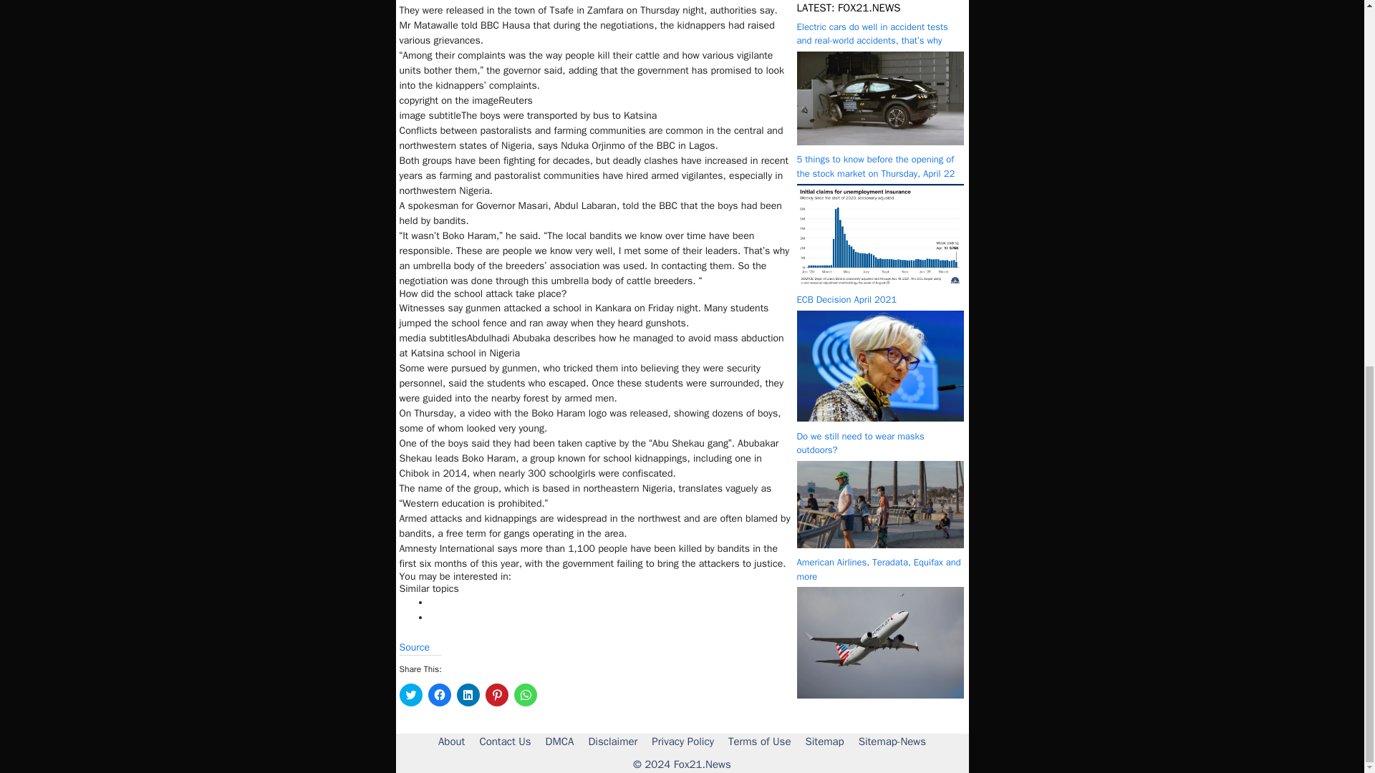 The height and width of the screenshot is (773, 1375). What do you see at coordinates (879, 42) in the screenshot?
I see `American Airlines, Teradata, Equifax and more` at bounding box center [879, 42].